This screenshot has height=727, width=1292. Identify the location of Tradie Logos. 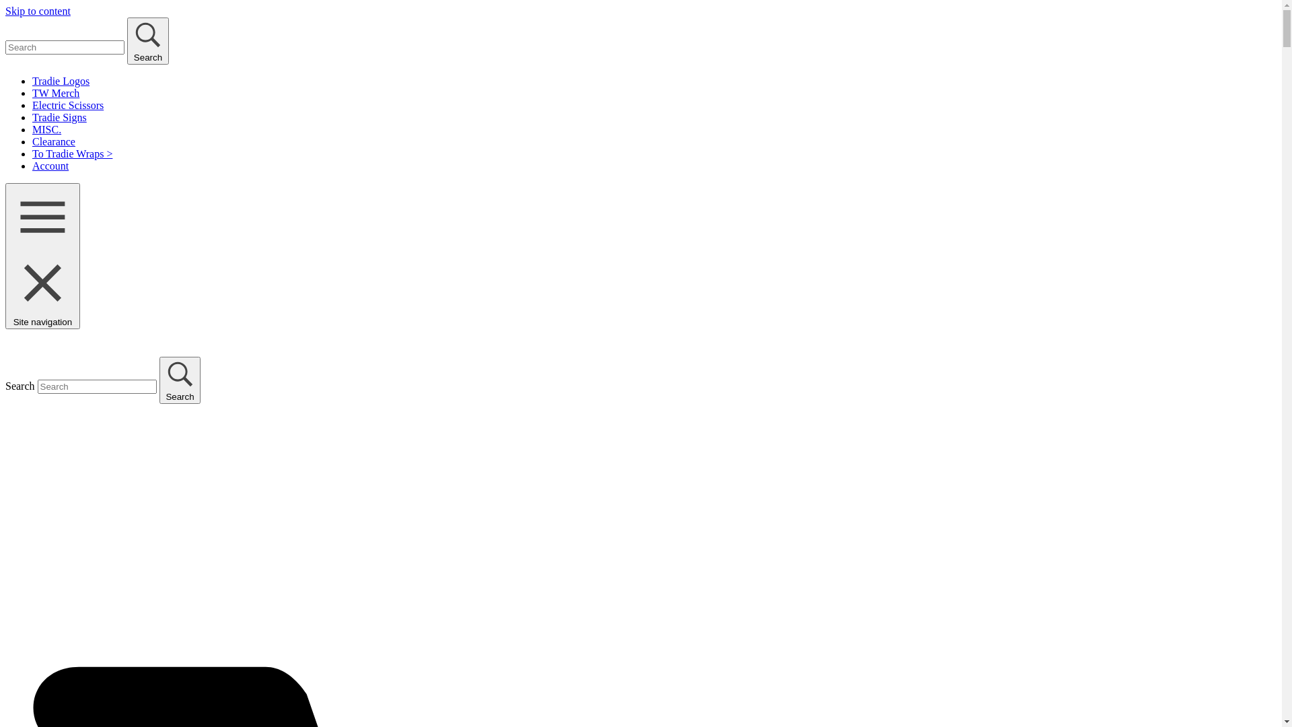
(61, 81).